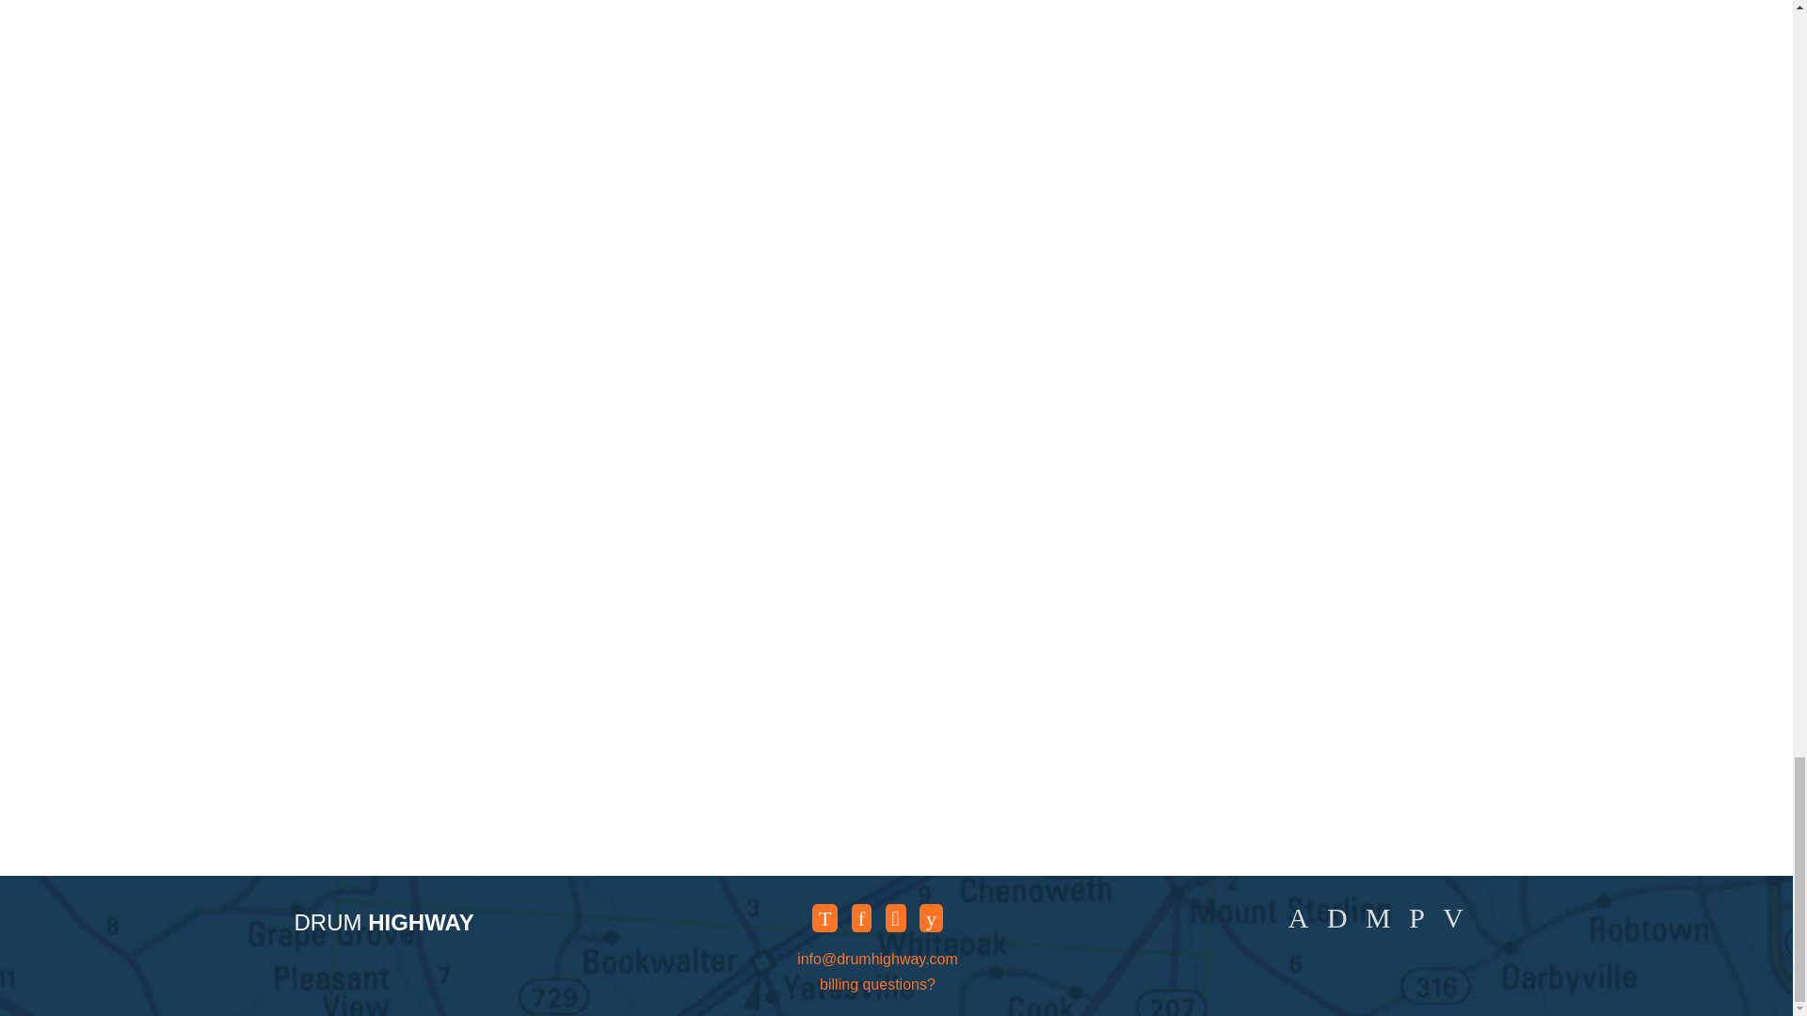  Describe the element at coordinates (932, 918) in the screenshot. I see `Drum Highway on YouTube` at that location.